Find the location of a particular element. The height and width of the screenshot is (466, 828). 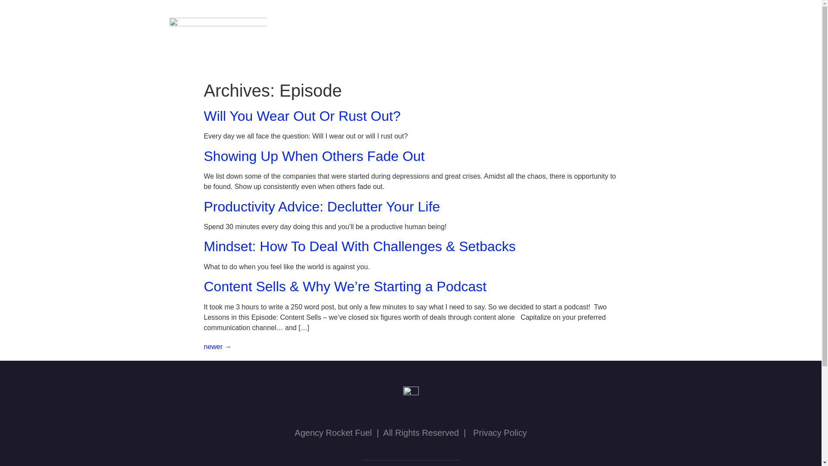

Manifesto is located at coordinates (532, 28).